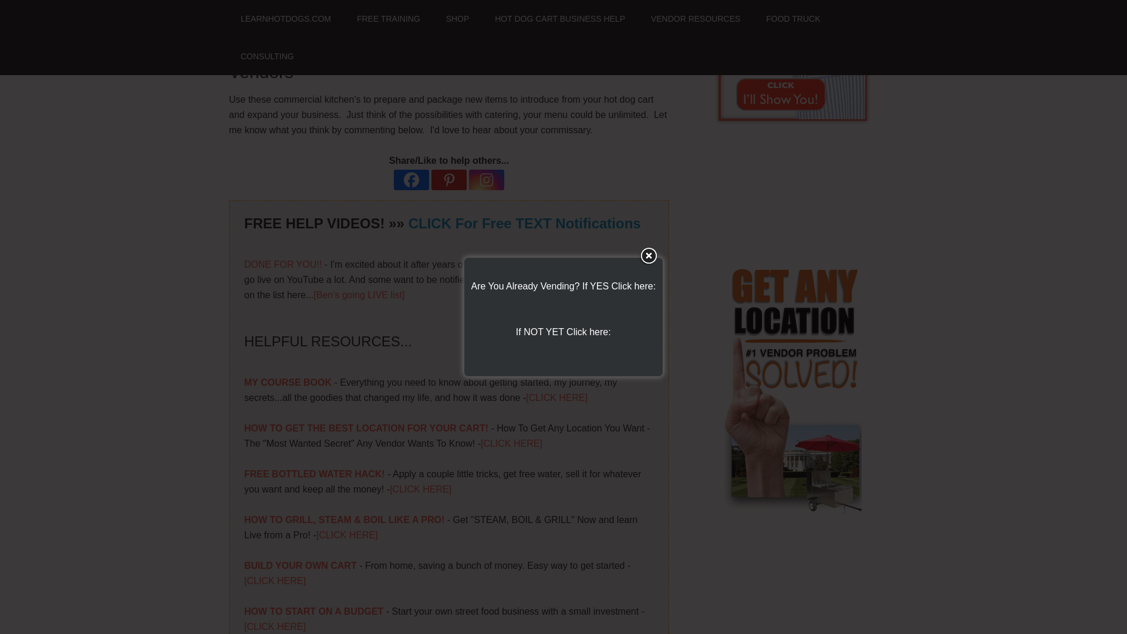 The image size is (1127, 634). I want to click on Pinterest, so click(448, 180).